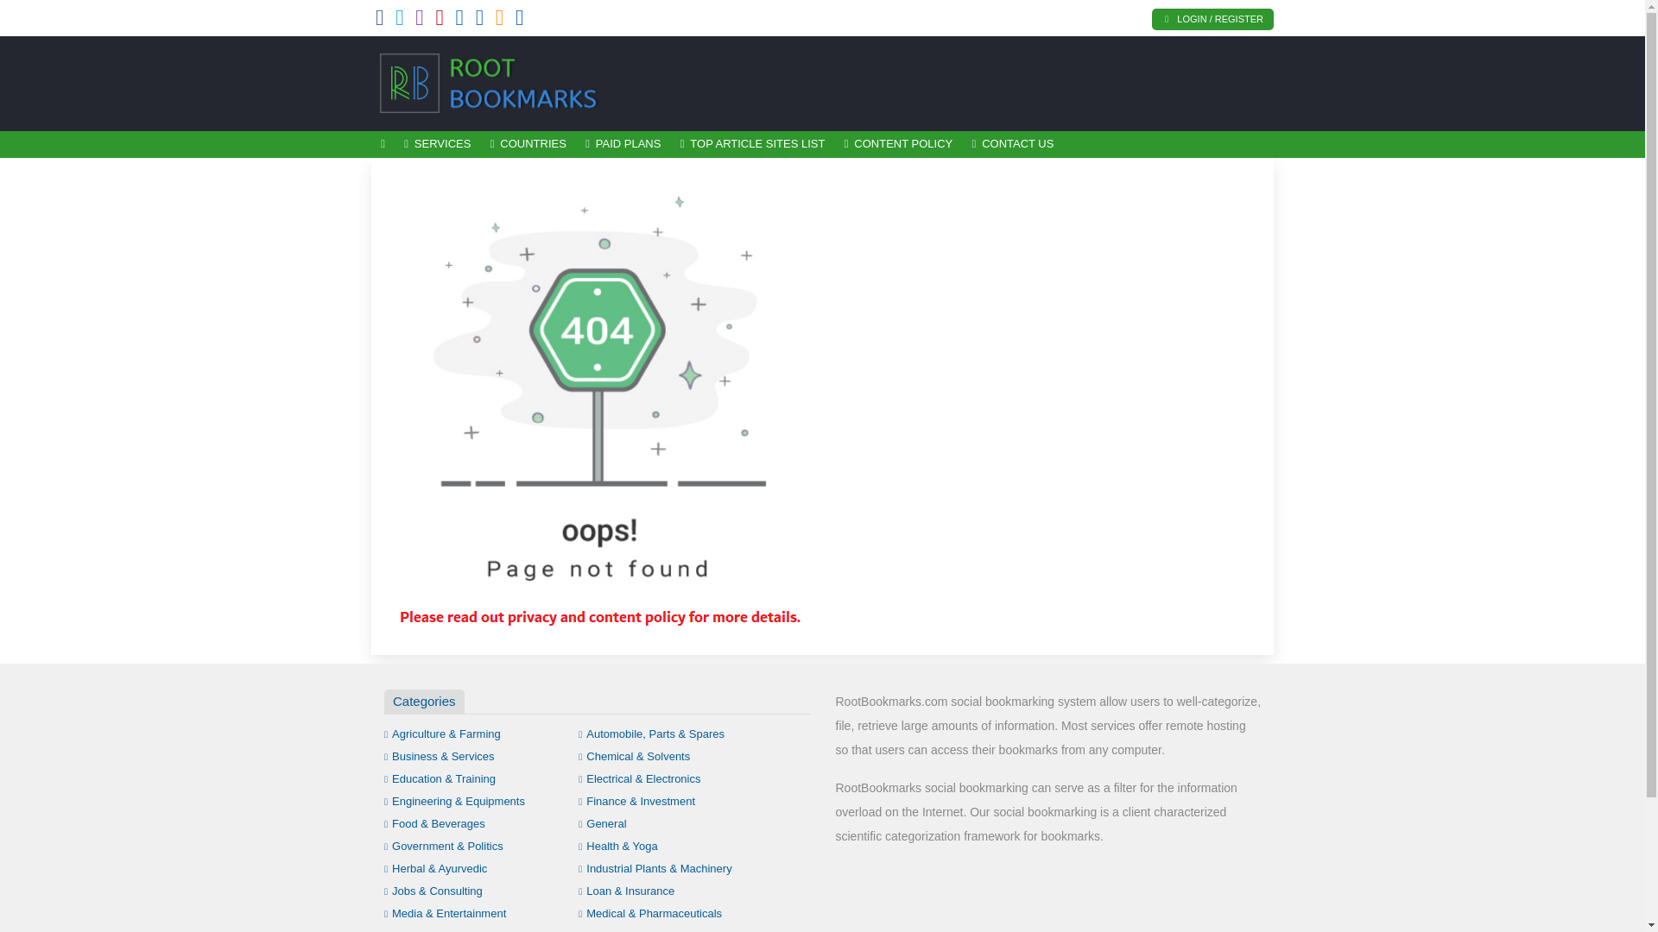 The height and width of the screenshot is (932, 1658). Describe the element at coordinates (1012, 144) in the screenshot. I see `CONTACT US` at that location.